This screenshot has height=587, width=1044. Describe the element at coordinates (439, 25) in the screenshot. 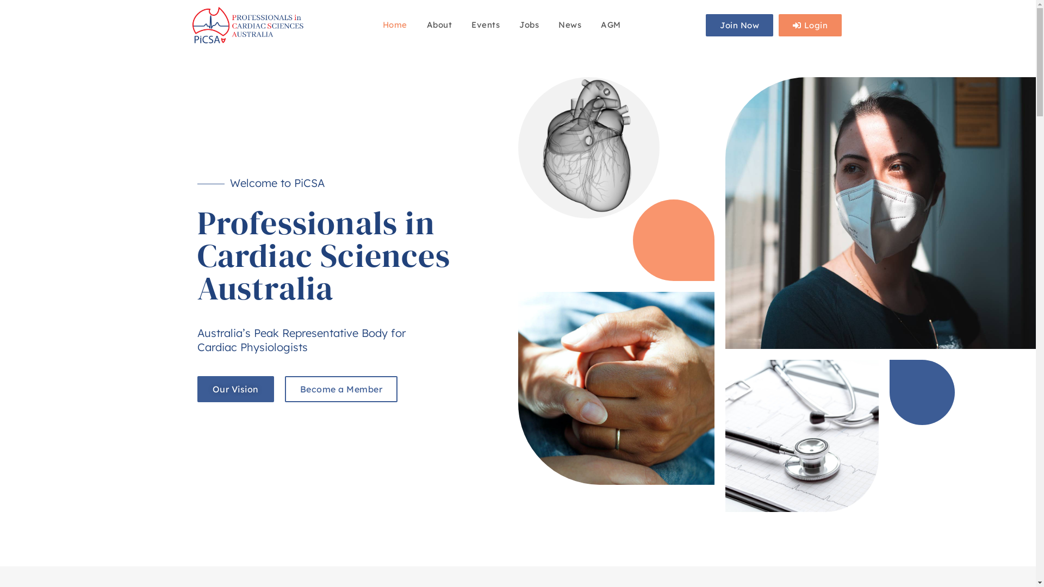

I see `About` at that location.